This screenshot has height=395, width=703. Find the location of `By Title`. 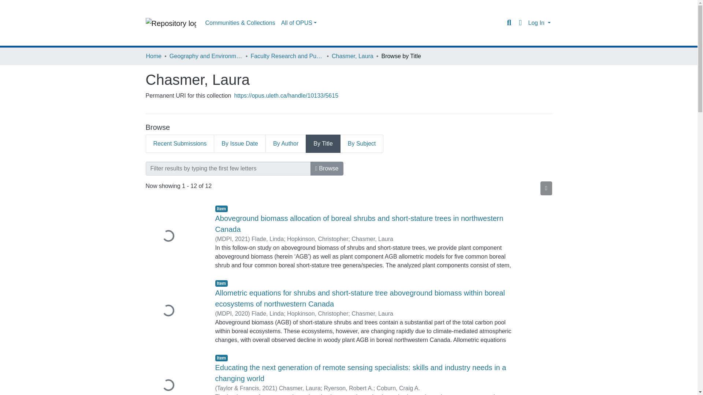

By Title is located at coordinates (323, 143).